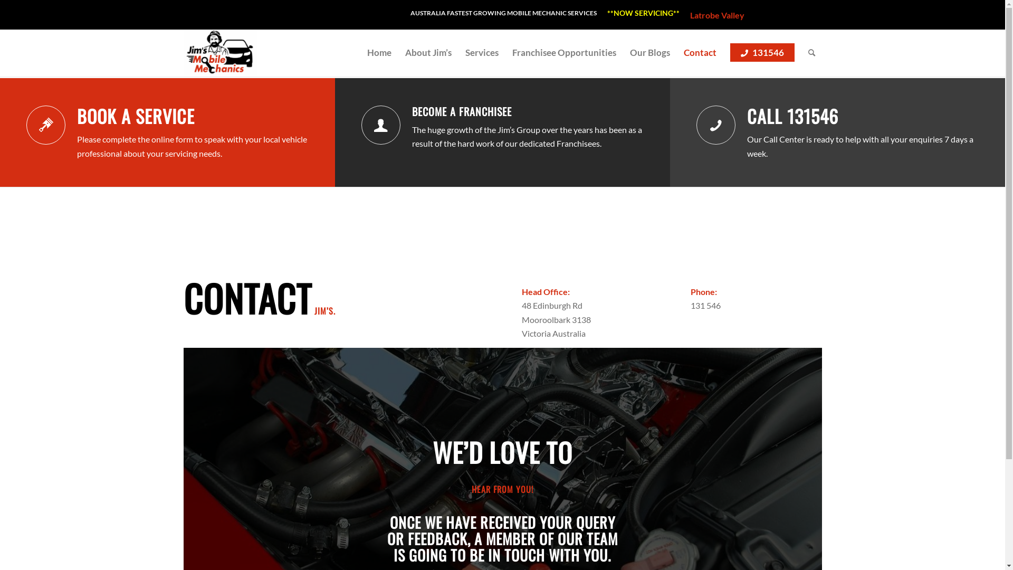 This screenshot has width=1013, height=570. What do you see at coordinates (46, 125) in the screenshot?
I see `Book a Service` at bounding box center [46, 125].